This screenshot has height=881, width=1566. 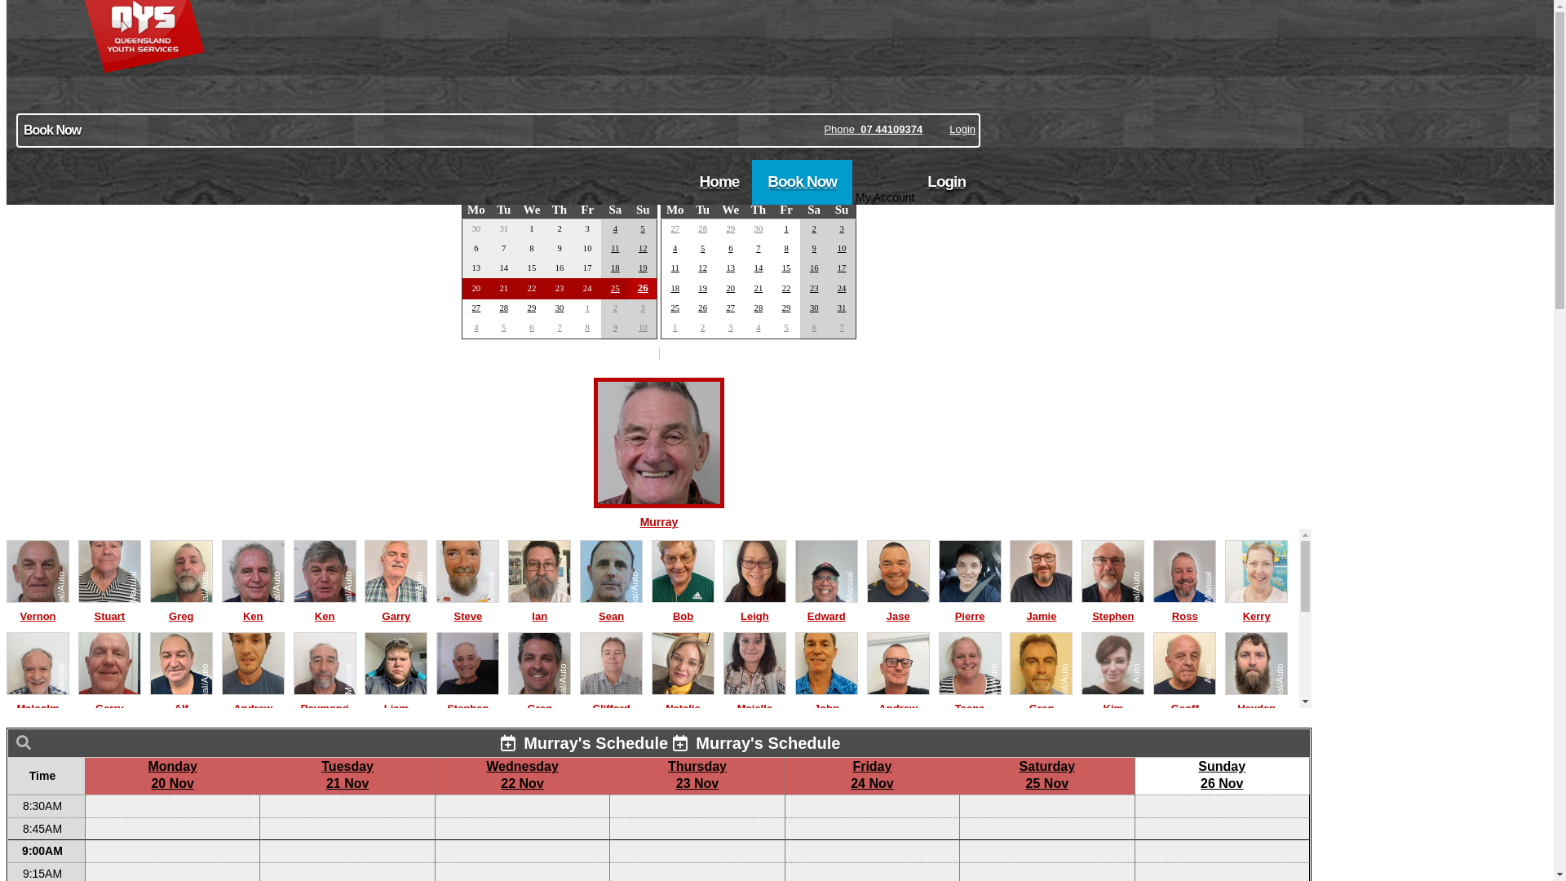 I want to click on 26, so click(x=643, y=287).